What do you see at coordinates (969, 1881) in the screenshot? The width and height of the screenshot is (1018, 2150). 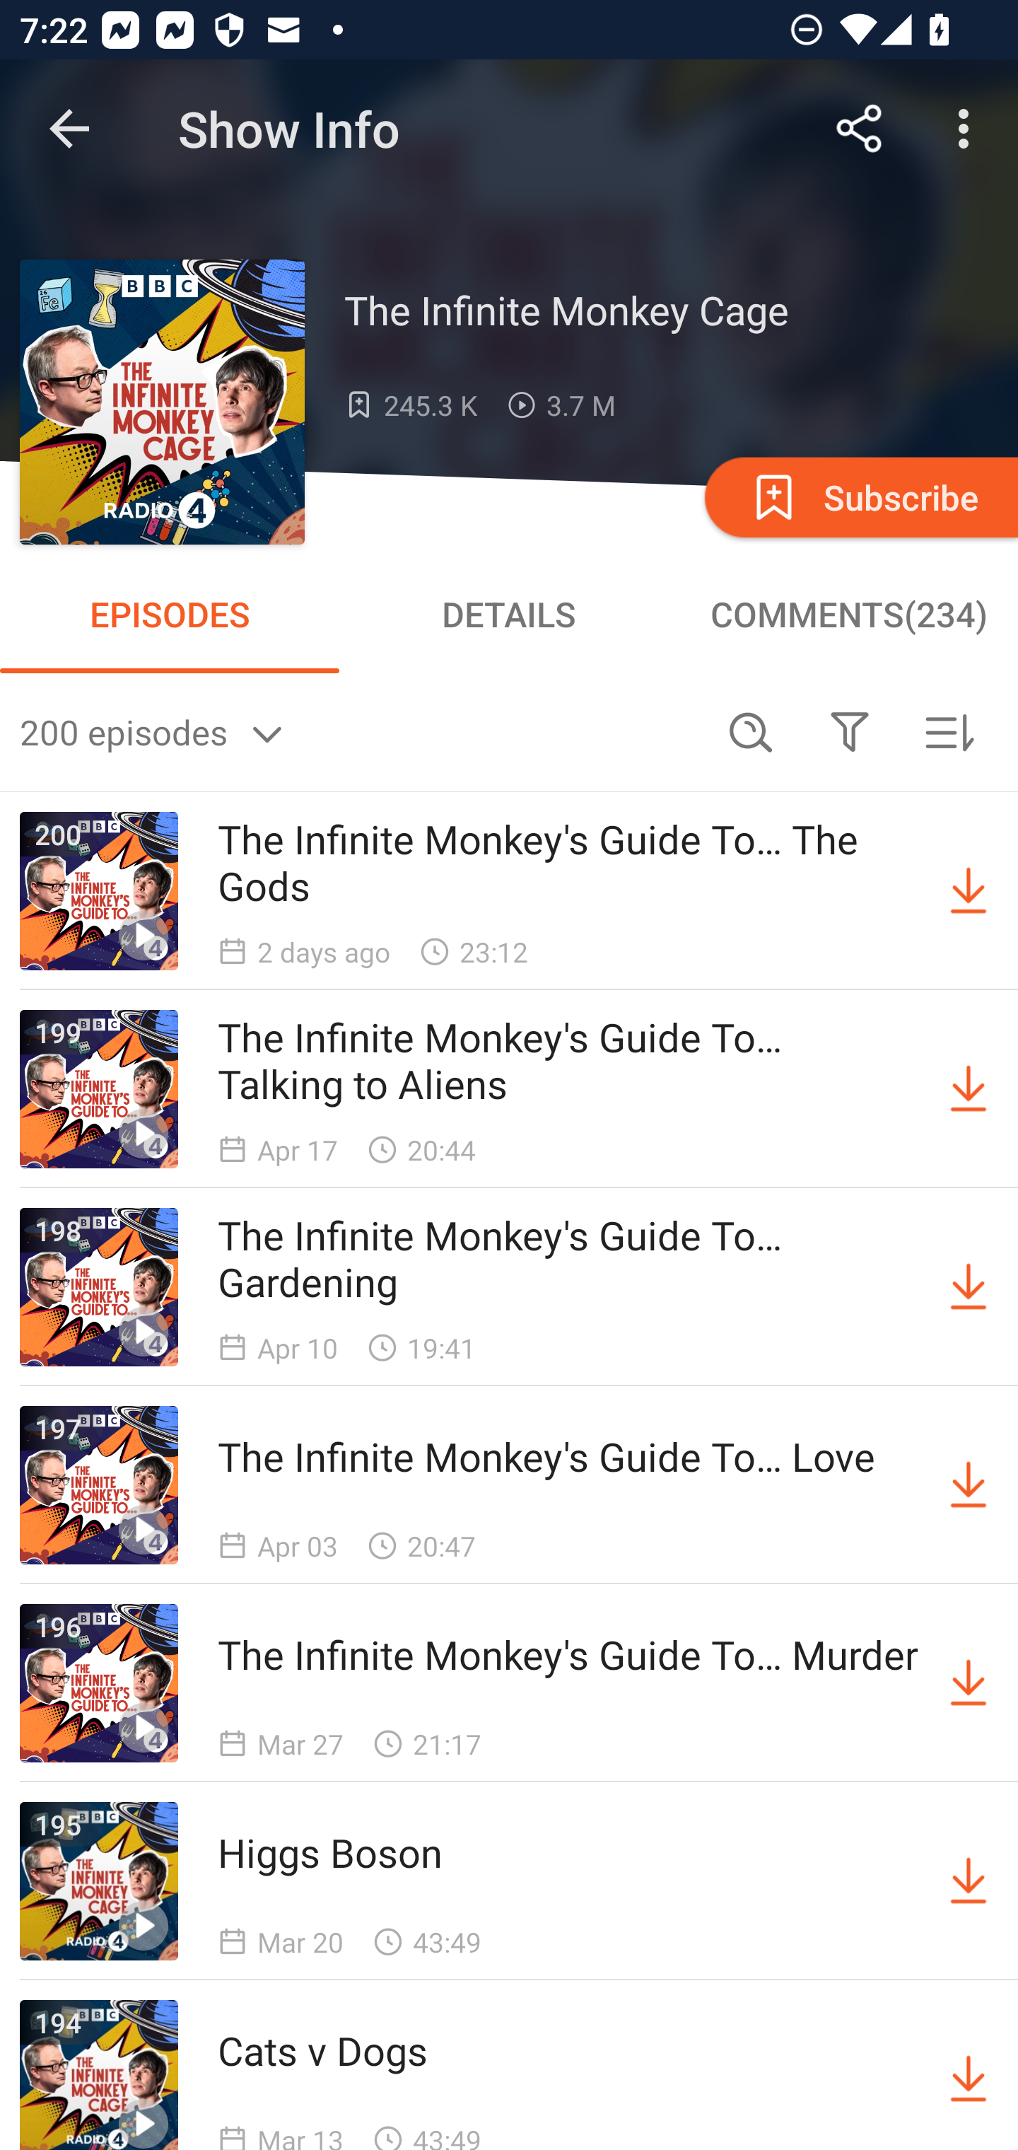 I see `Download` at bounding box center [969, 1881].